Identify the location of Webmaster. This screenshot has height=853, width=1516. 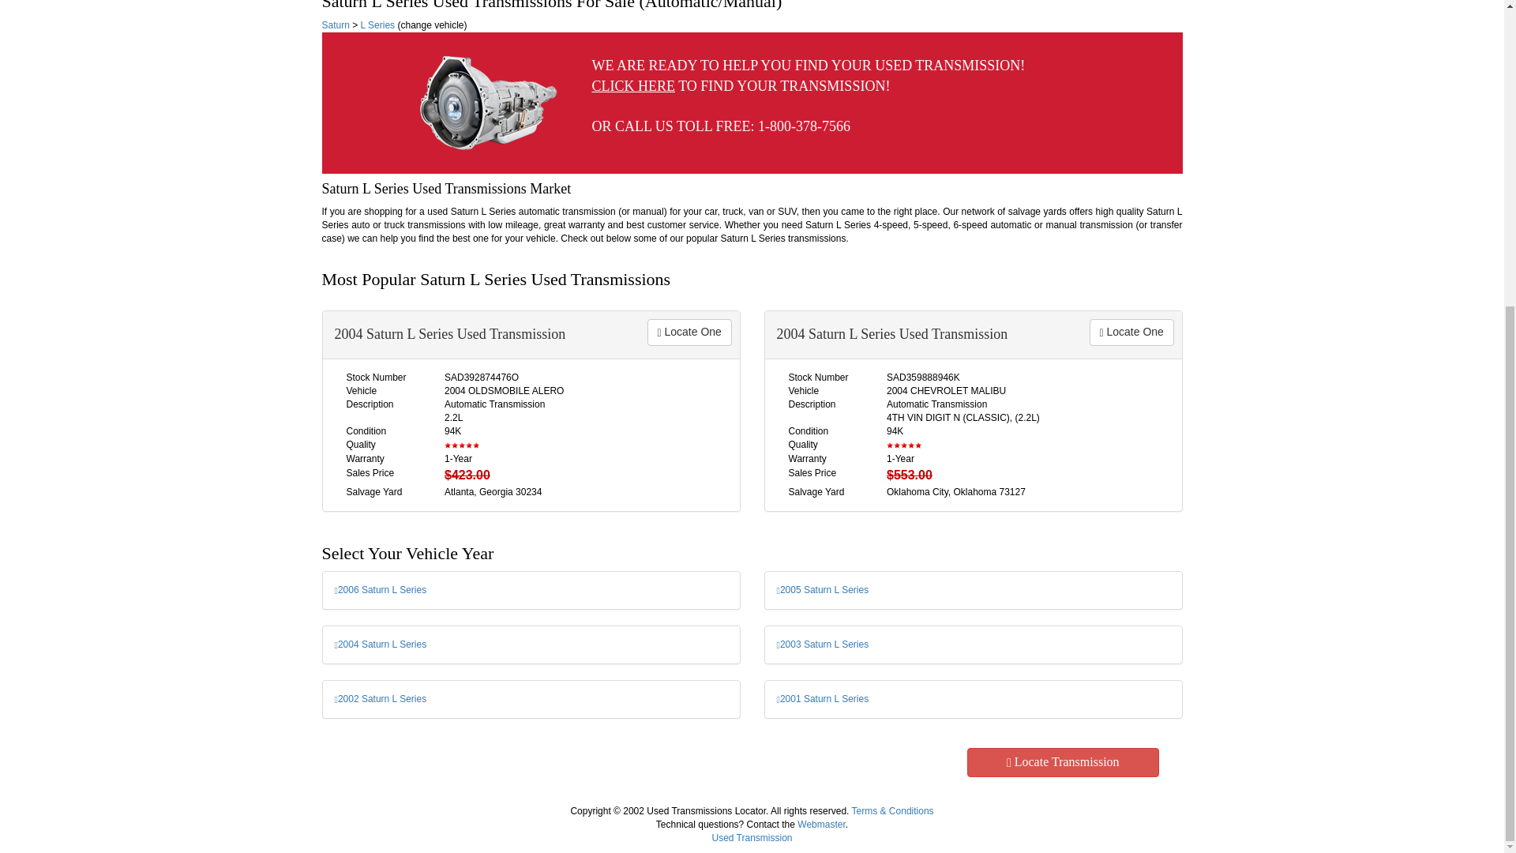
(820, 824).